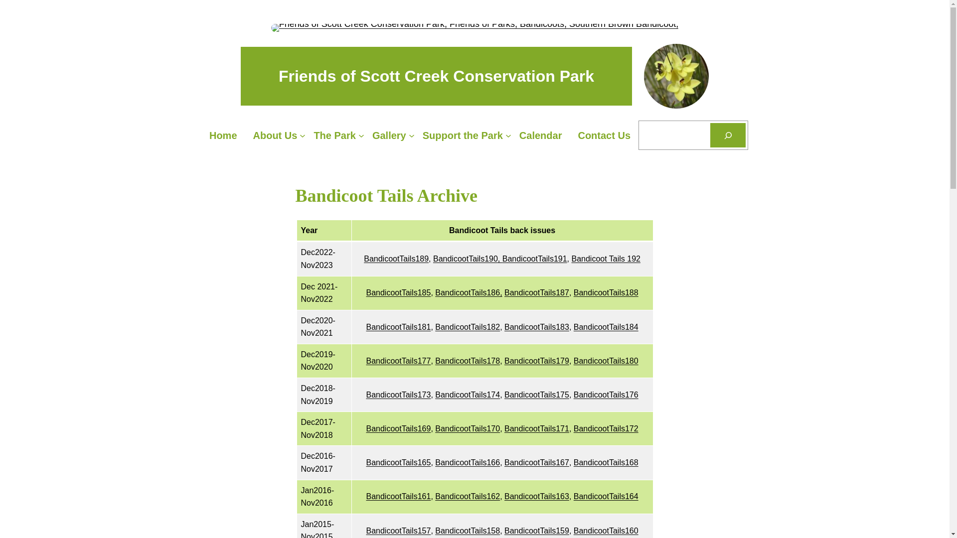 The width and height of the screenshot is (957, 538). What do you see at coordinates (606, 531) in the screenshot?
I see `BandicootTails160` at bounding box center [606, 531].